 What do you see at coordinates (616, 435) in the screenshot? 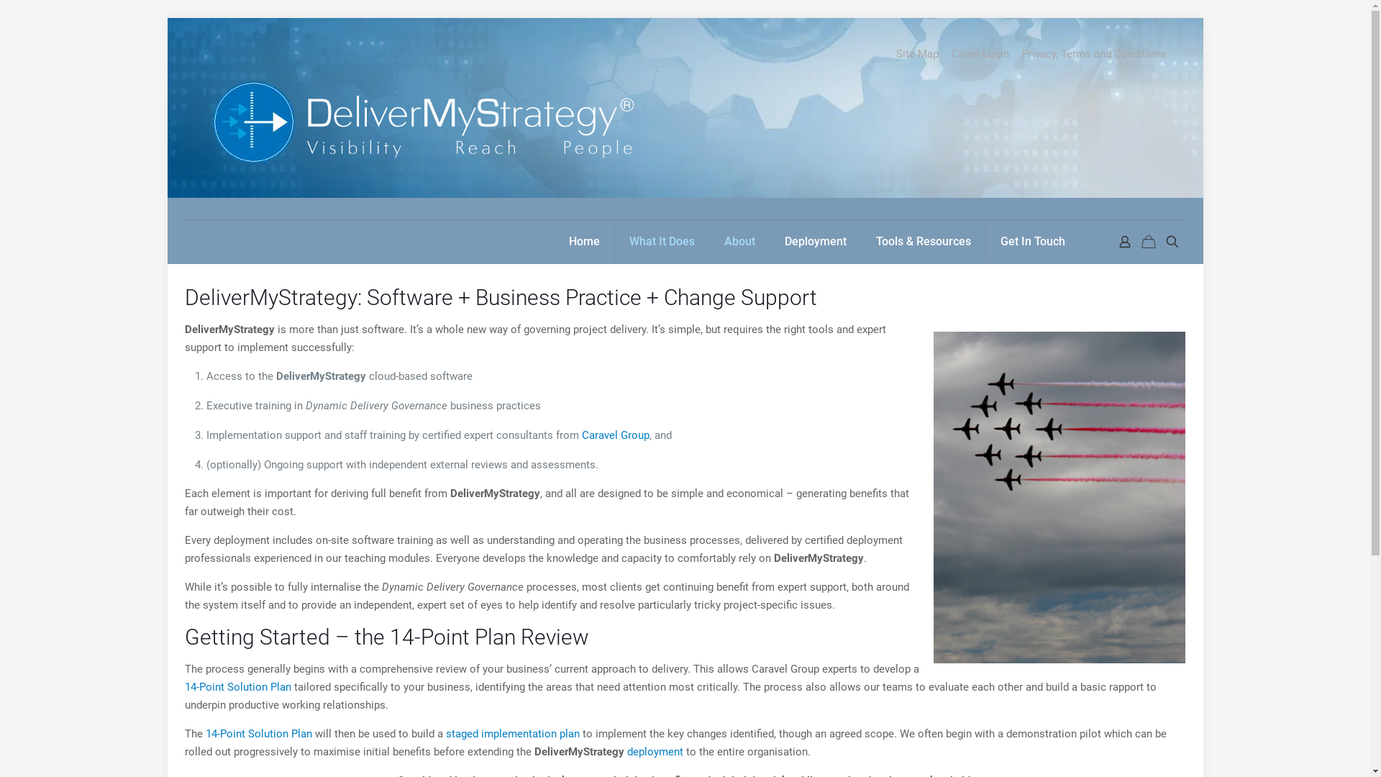
I see `Caravel Group` at bounding box center [616, 435].